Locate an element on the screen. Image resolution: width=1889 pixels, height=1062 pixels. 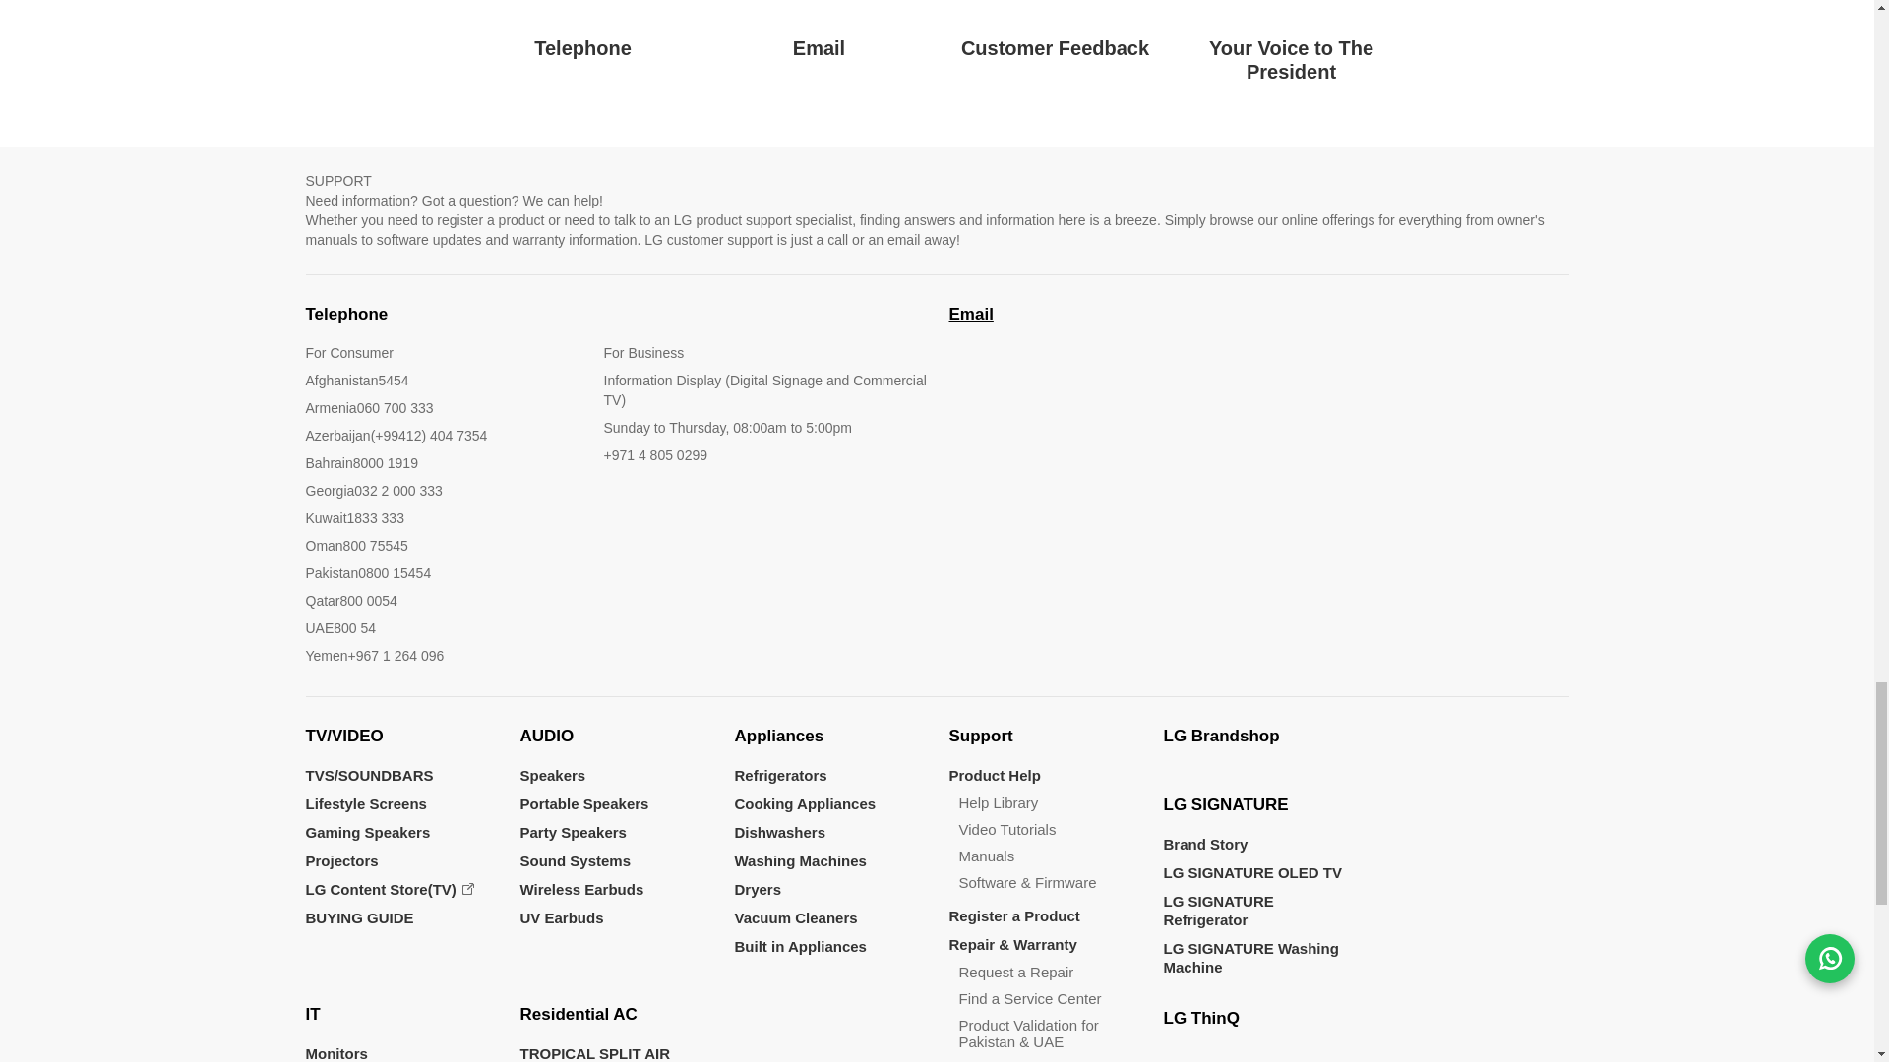
Open New Window is located at coordinates (819, 29).